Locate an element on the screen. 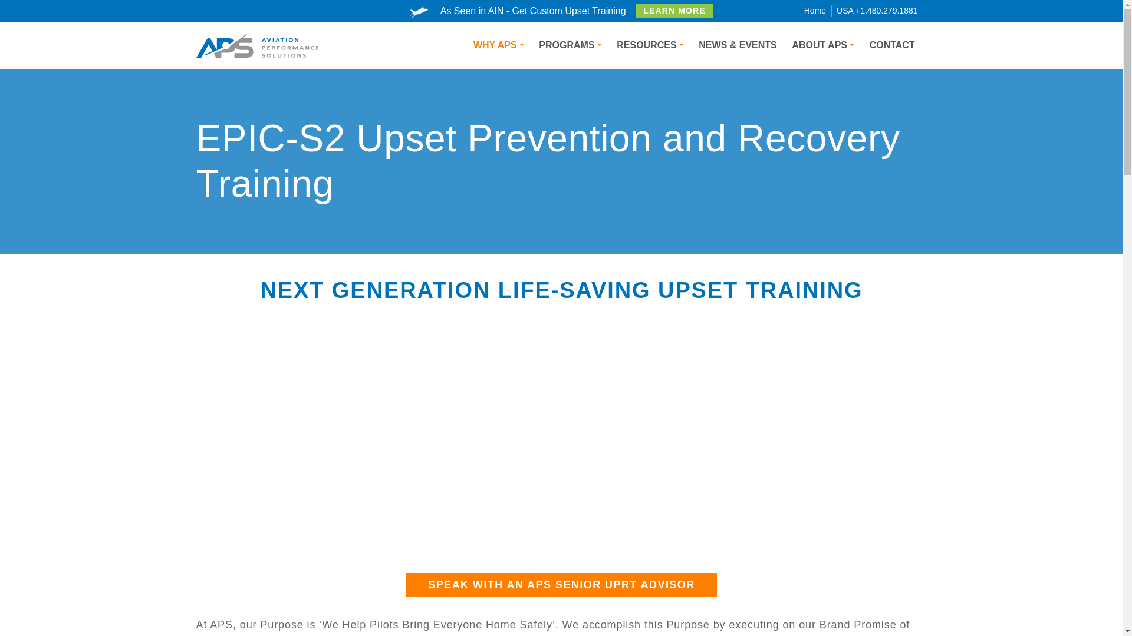 Image resolution: width=1132 pixels, height=636 pixels. Home is located at coordinates (815, 10).